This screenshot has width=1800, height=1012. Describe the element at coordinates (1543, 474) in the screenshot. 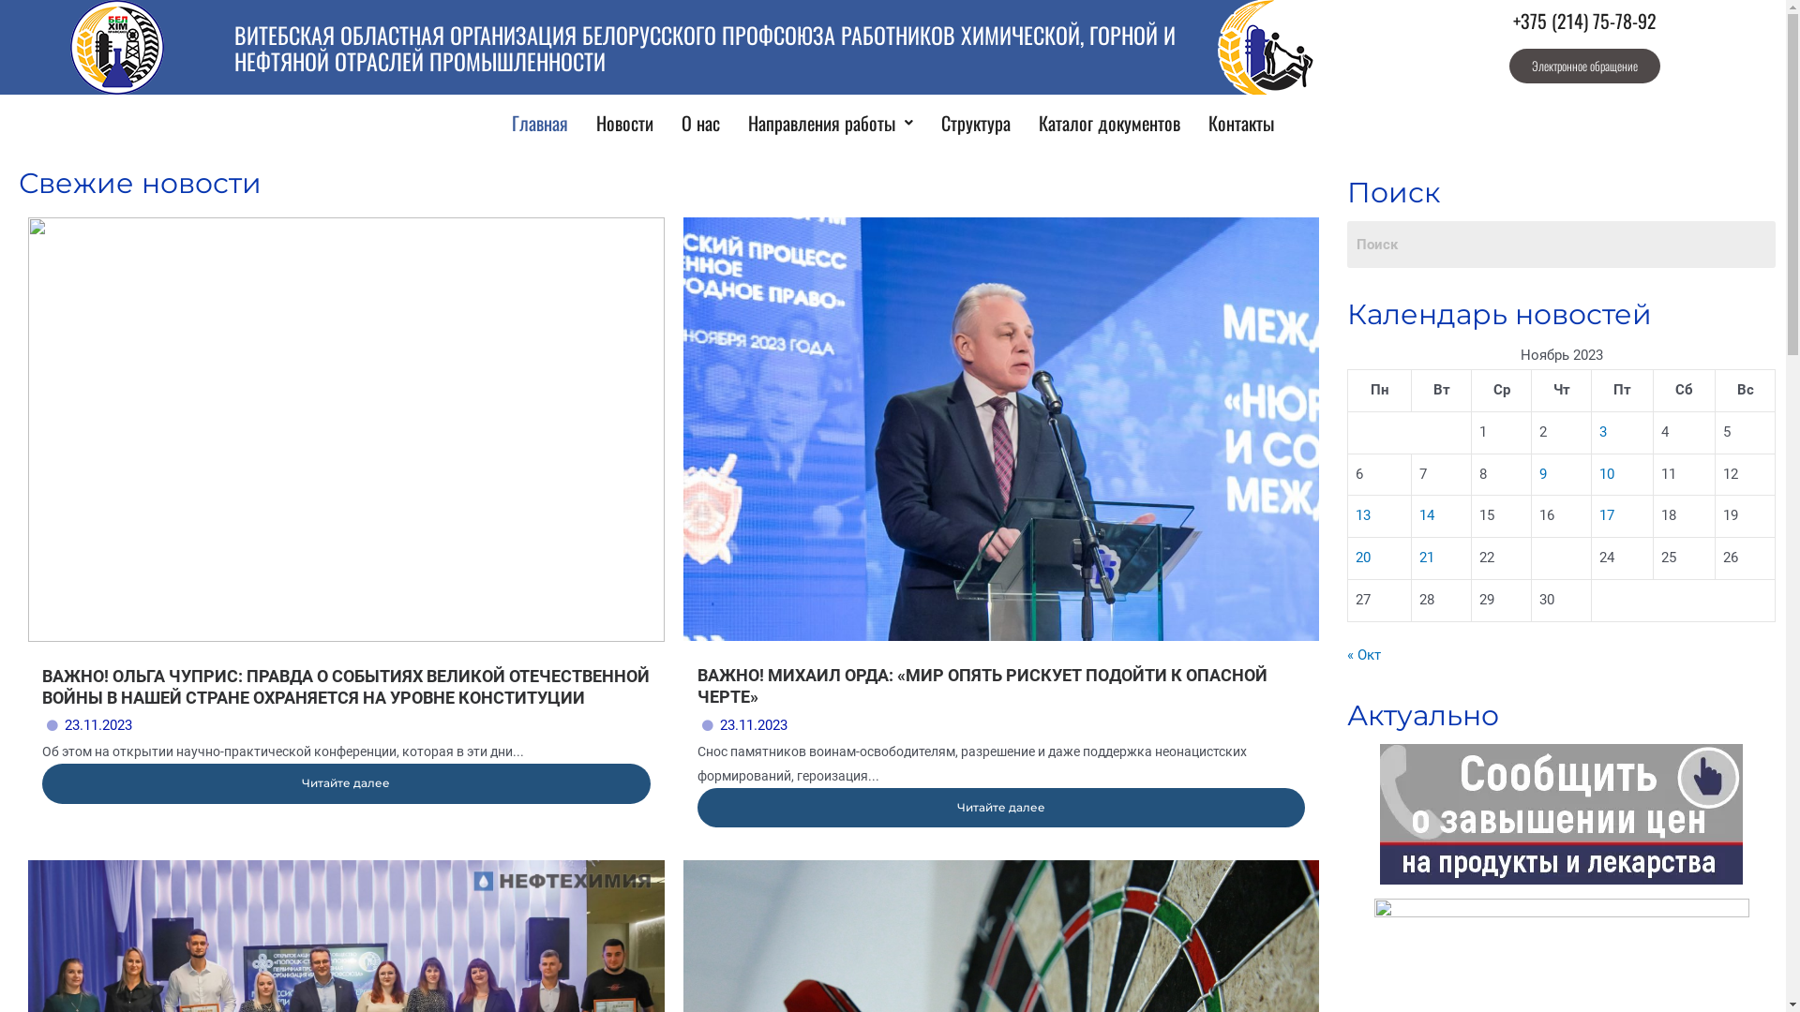

I see `9` at that location.